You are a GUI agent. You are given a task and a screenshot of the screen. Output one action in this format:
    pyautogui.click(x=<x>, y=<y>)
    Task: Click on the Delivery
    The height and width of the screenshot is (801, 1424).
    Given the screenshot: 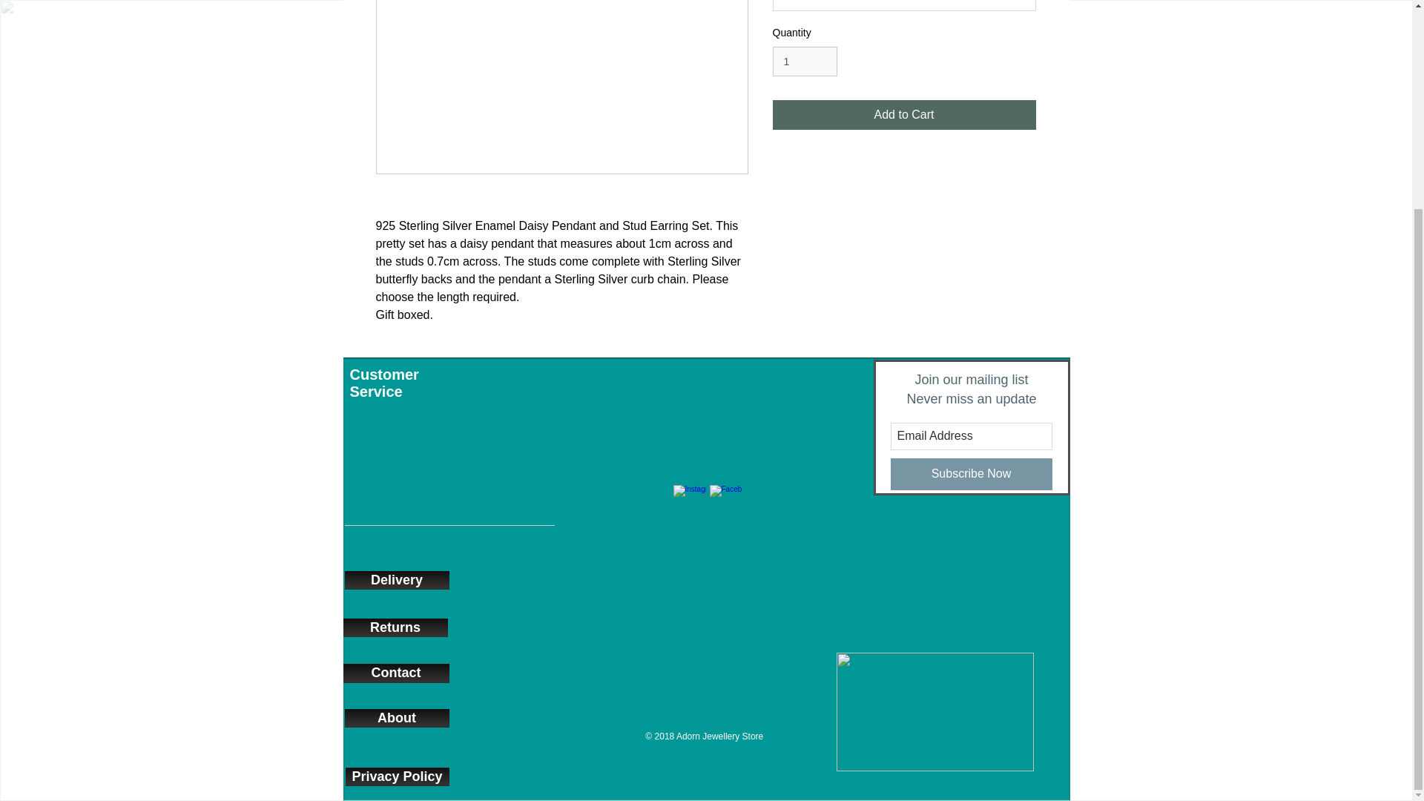 What is the action you would take?
    pyautogui.click(x=396, y=580)
    